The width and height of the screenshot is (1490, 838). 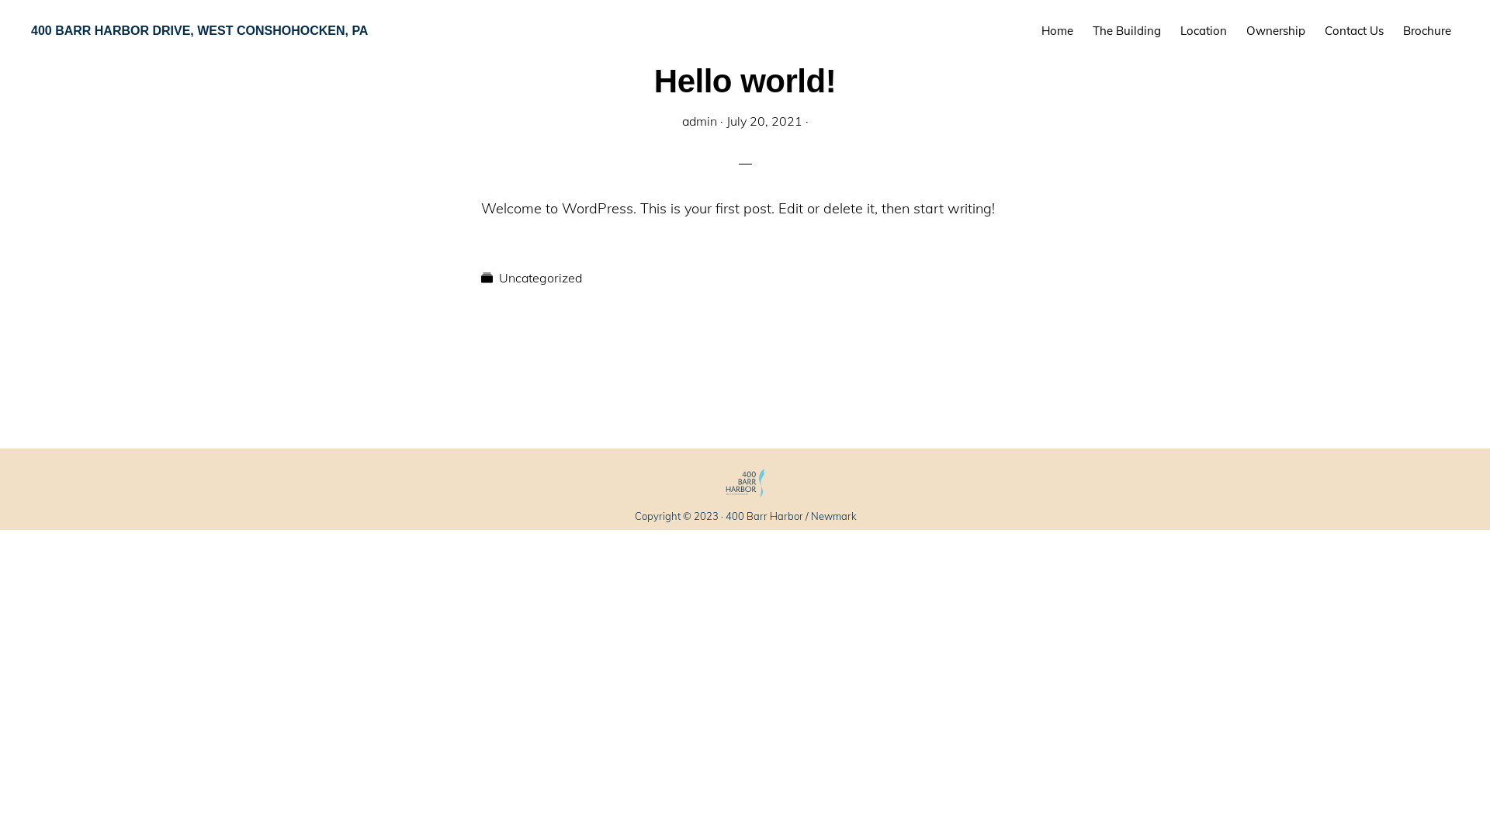 I want to click on 400 BARR HARBOR DRIVE, WEST CONSHOHOCKEN, PA, so click(x=199, y=31).